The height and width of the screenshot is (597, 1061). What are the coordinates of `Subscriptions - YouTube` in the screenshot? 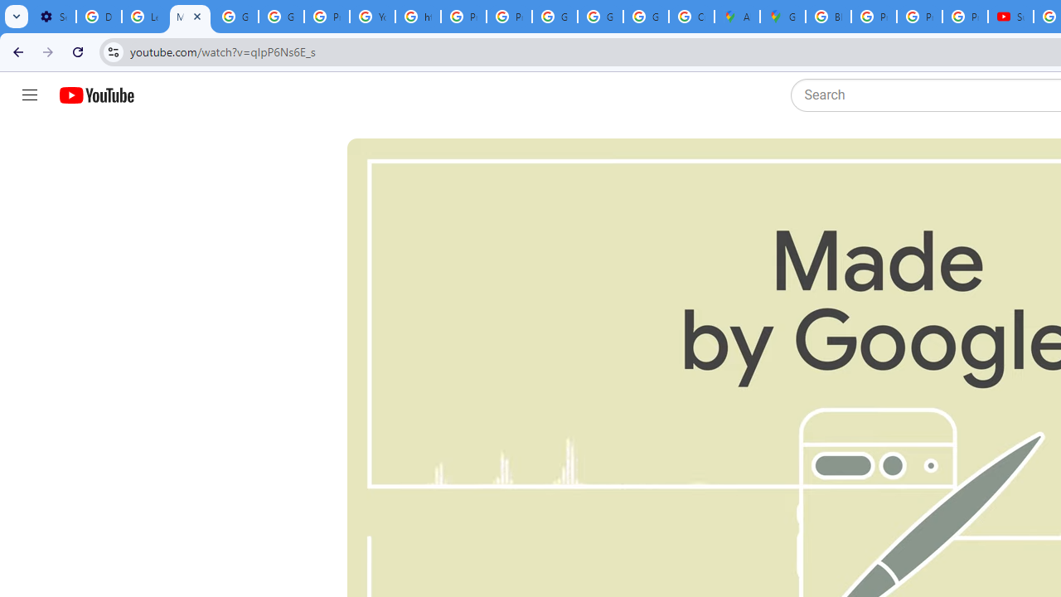 It's located at (1010, 17).